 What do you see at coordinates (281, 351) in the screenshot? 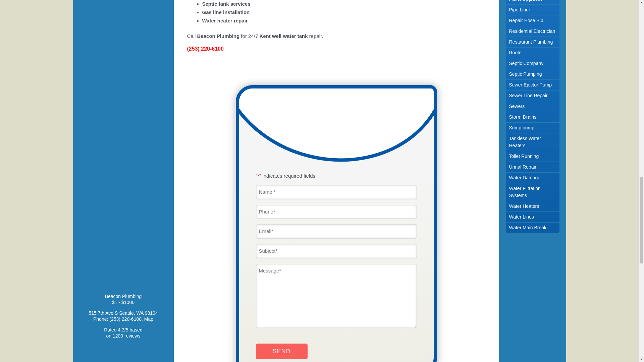
I see `Send` at bounding box center [281, 351].